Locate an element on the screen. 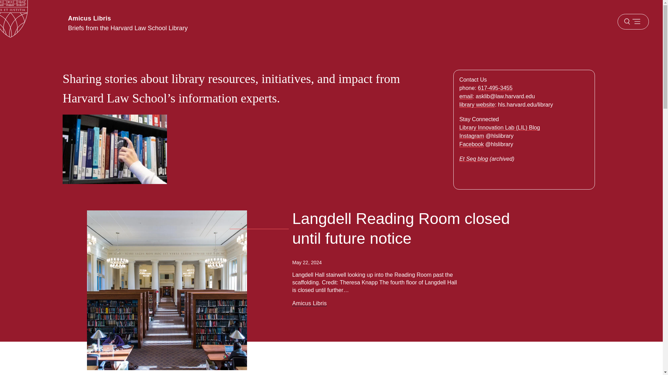 The height and width of the screenshot is (375, 668). Open menu is located at coordinates (633, 22).